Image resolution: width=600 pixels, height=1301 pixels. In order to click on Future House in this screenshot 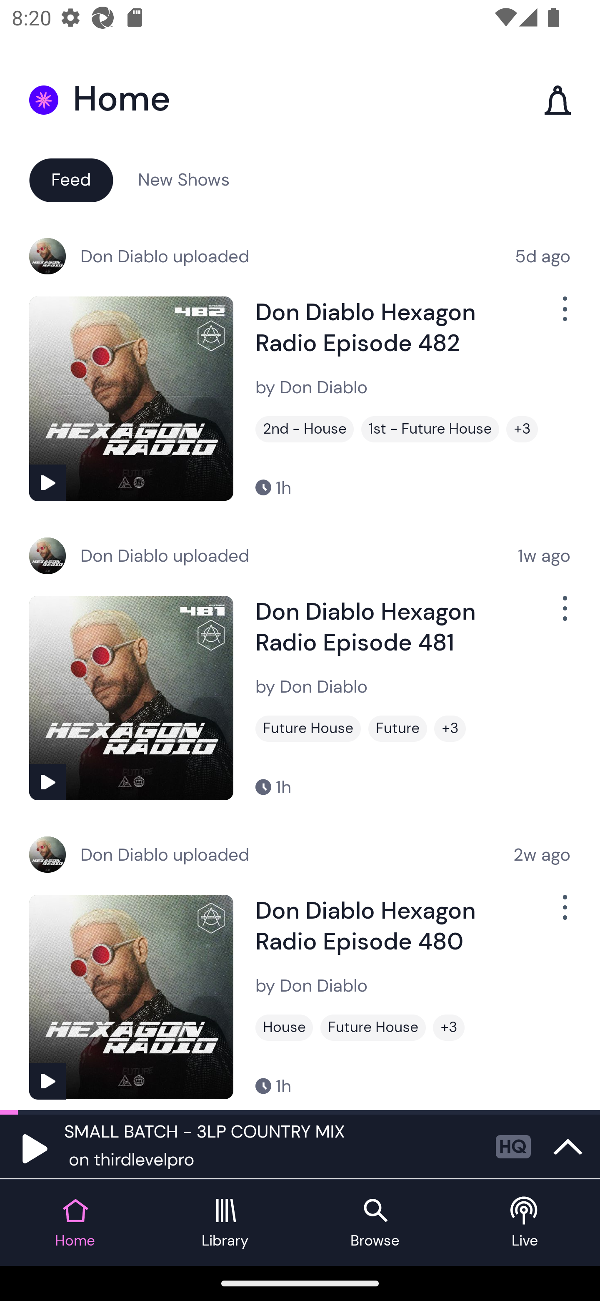, I will do `click(308, 728)`.